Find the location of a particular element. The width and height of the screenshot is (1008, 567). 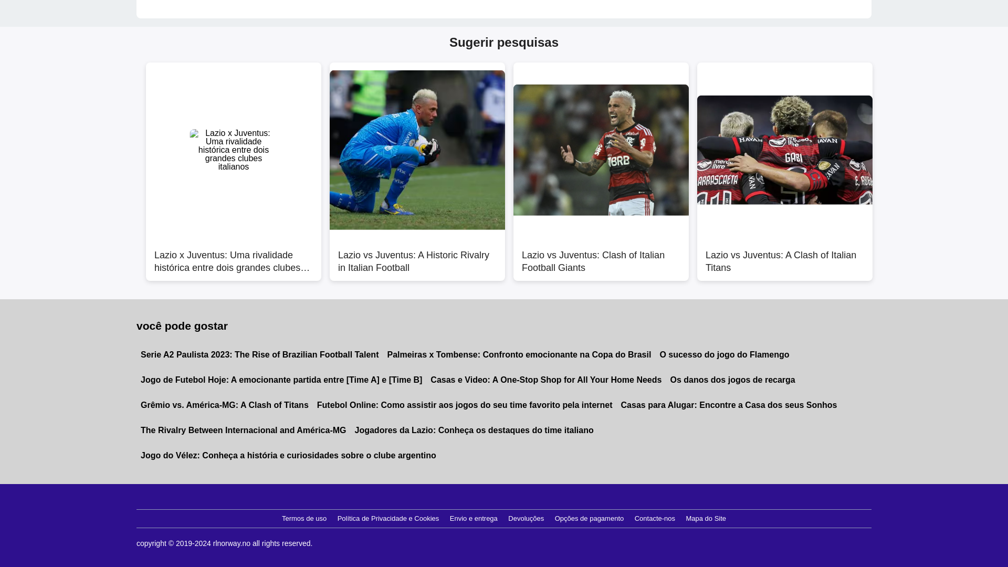

Contacte-nos is located at coordinates (655, 519).